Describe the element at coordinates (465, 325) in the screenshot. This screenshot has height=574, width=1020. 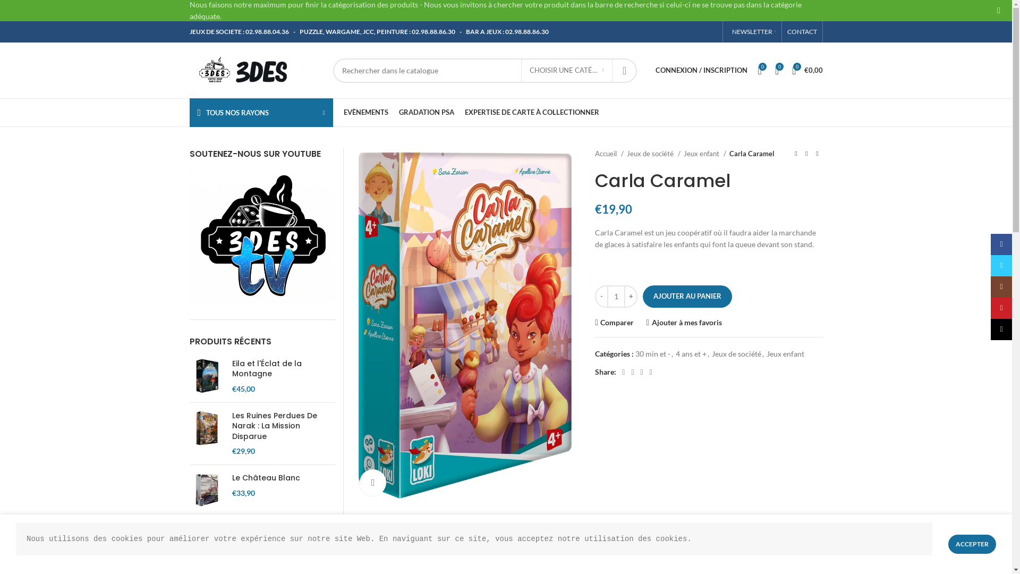
I see `carla-caramel-p-image-80652-grande` at that location.